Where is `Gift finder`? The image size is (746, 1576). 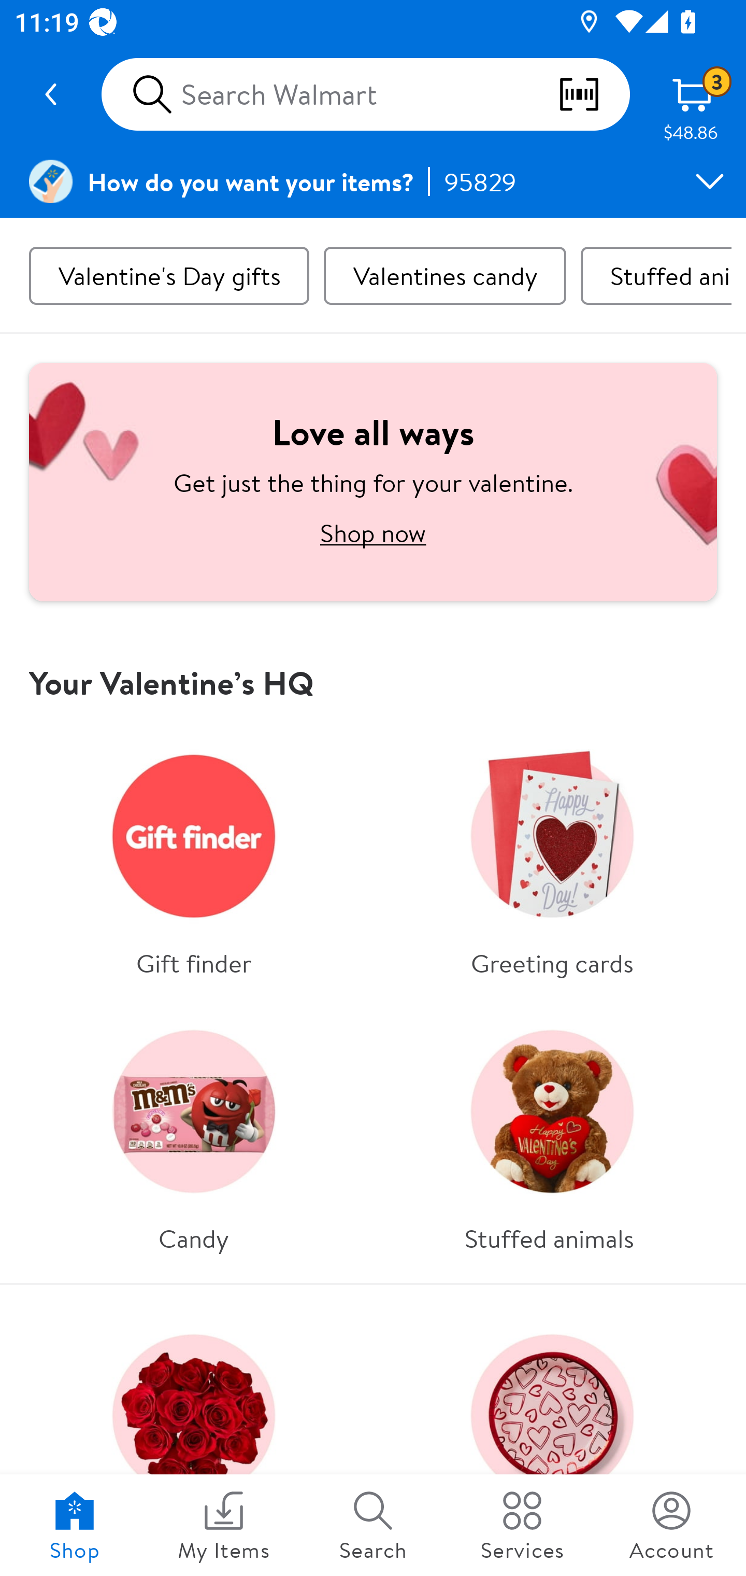 Gift finder is located at coordinates (194, 857).